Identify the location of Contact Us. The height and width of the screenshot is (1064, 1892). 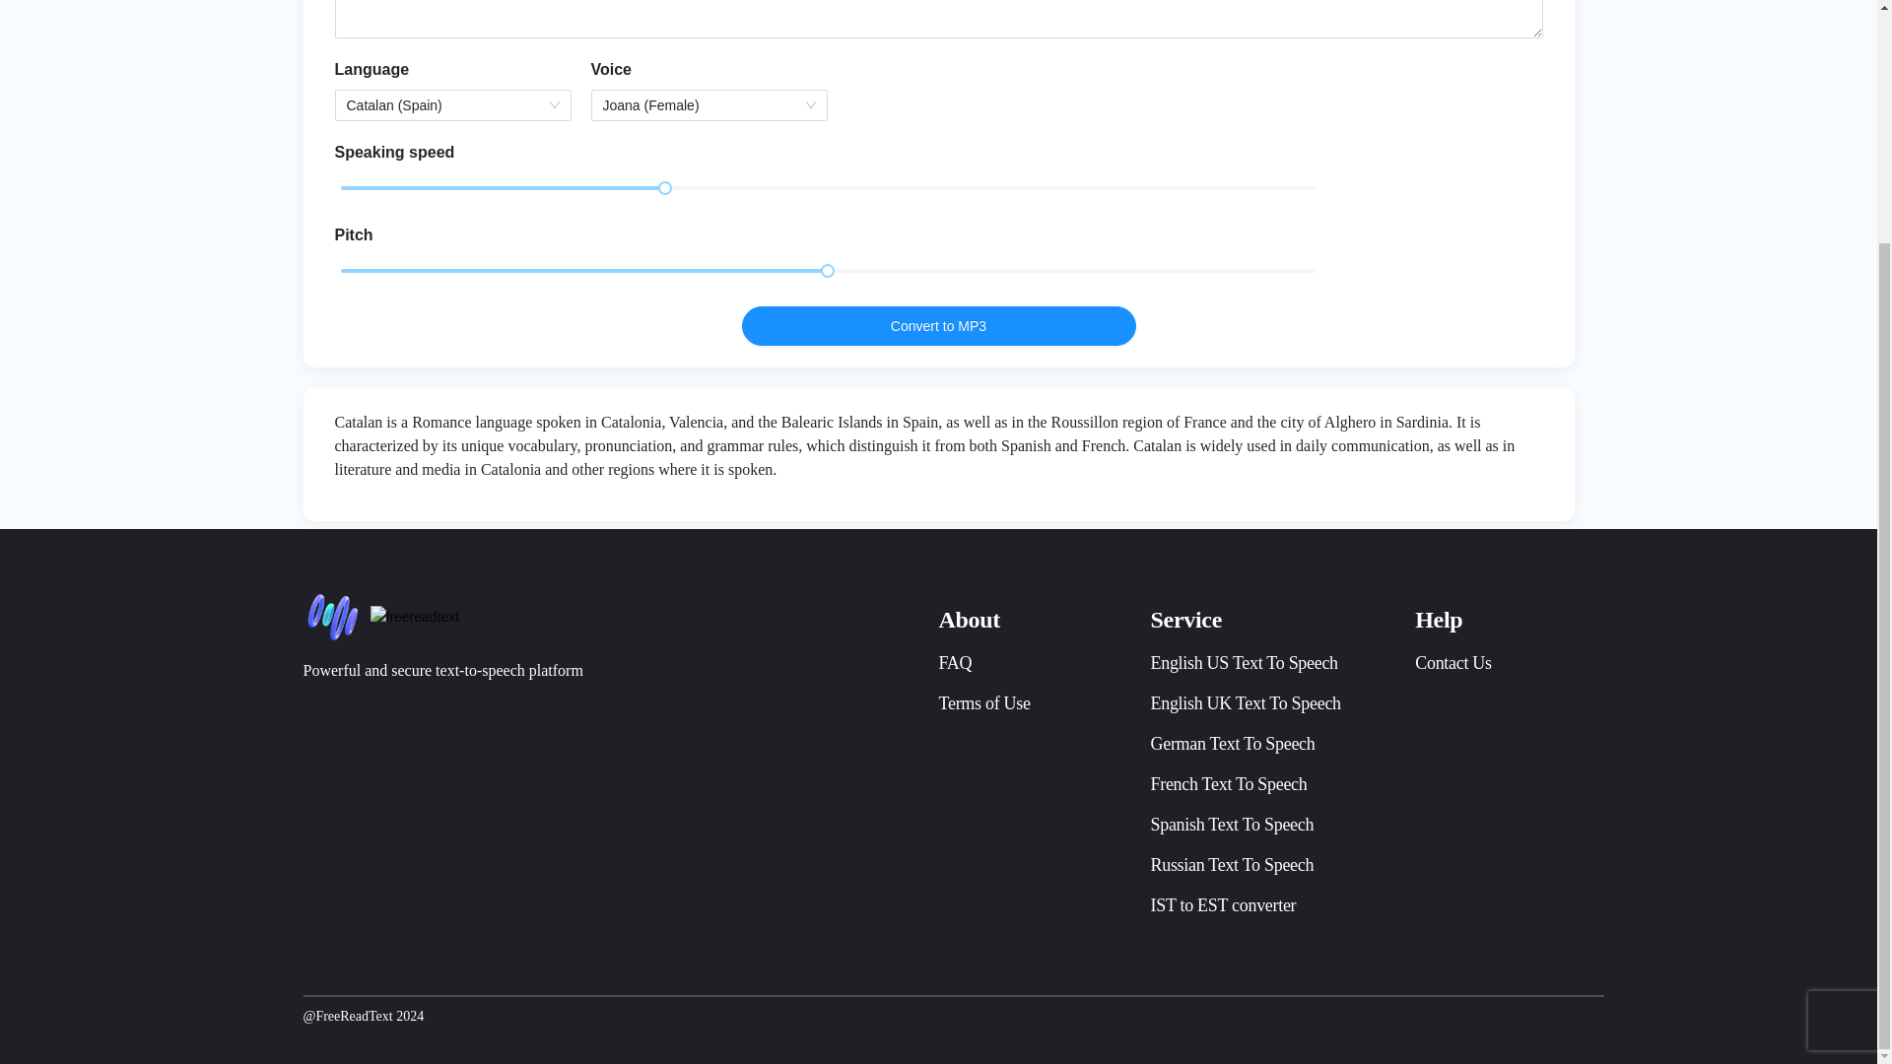
(1453, 662).